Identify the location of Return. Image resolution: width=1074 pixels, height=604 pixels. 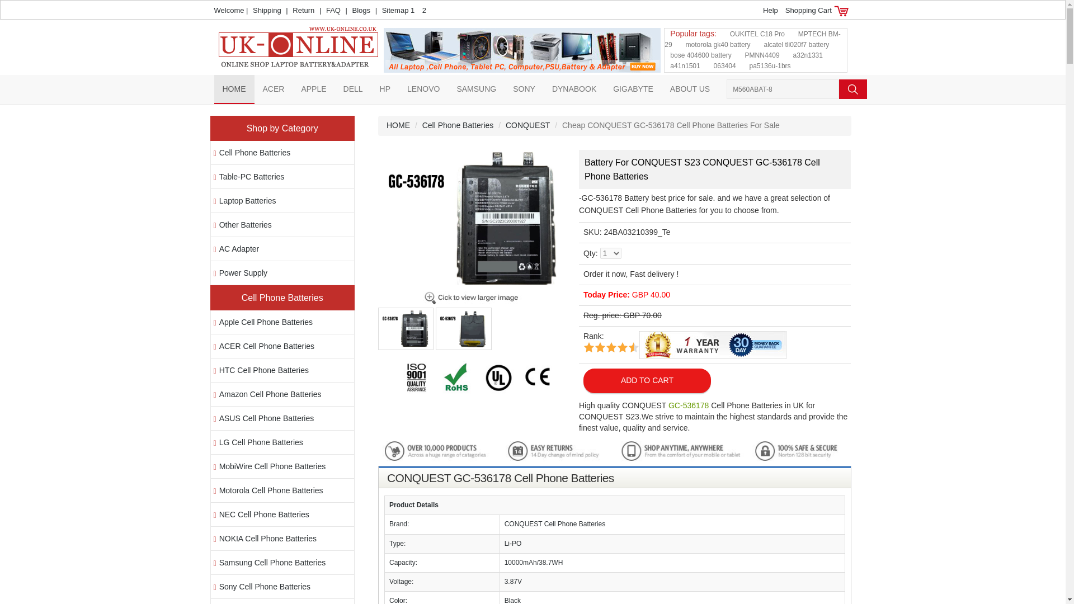
(303, 10).